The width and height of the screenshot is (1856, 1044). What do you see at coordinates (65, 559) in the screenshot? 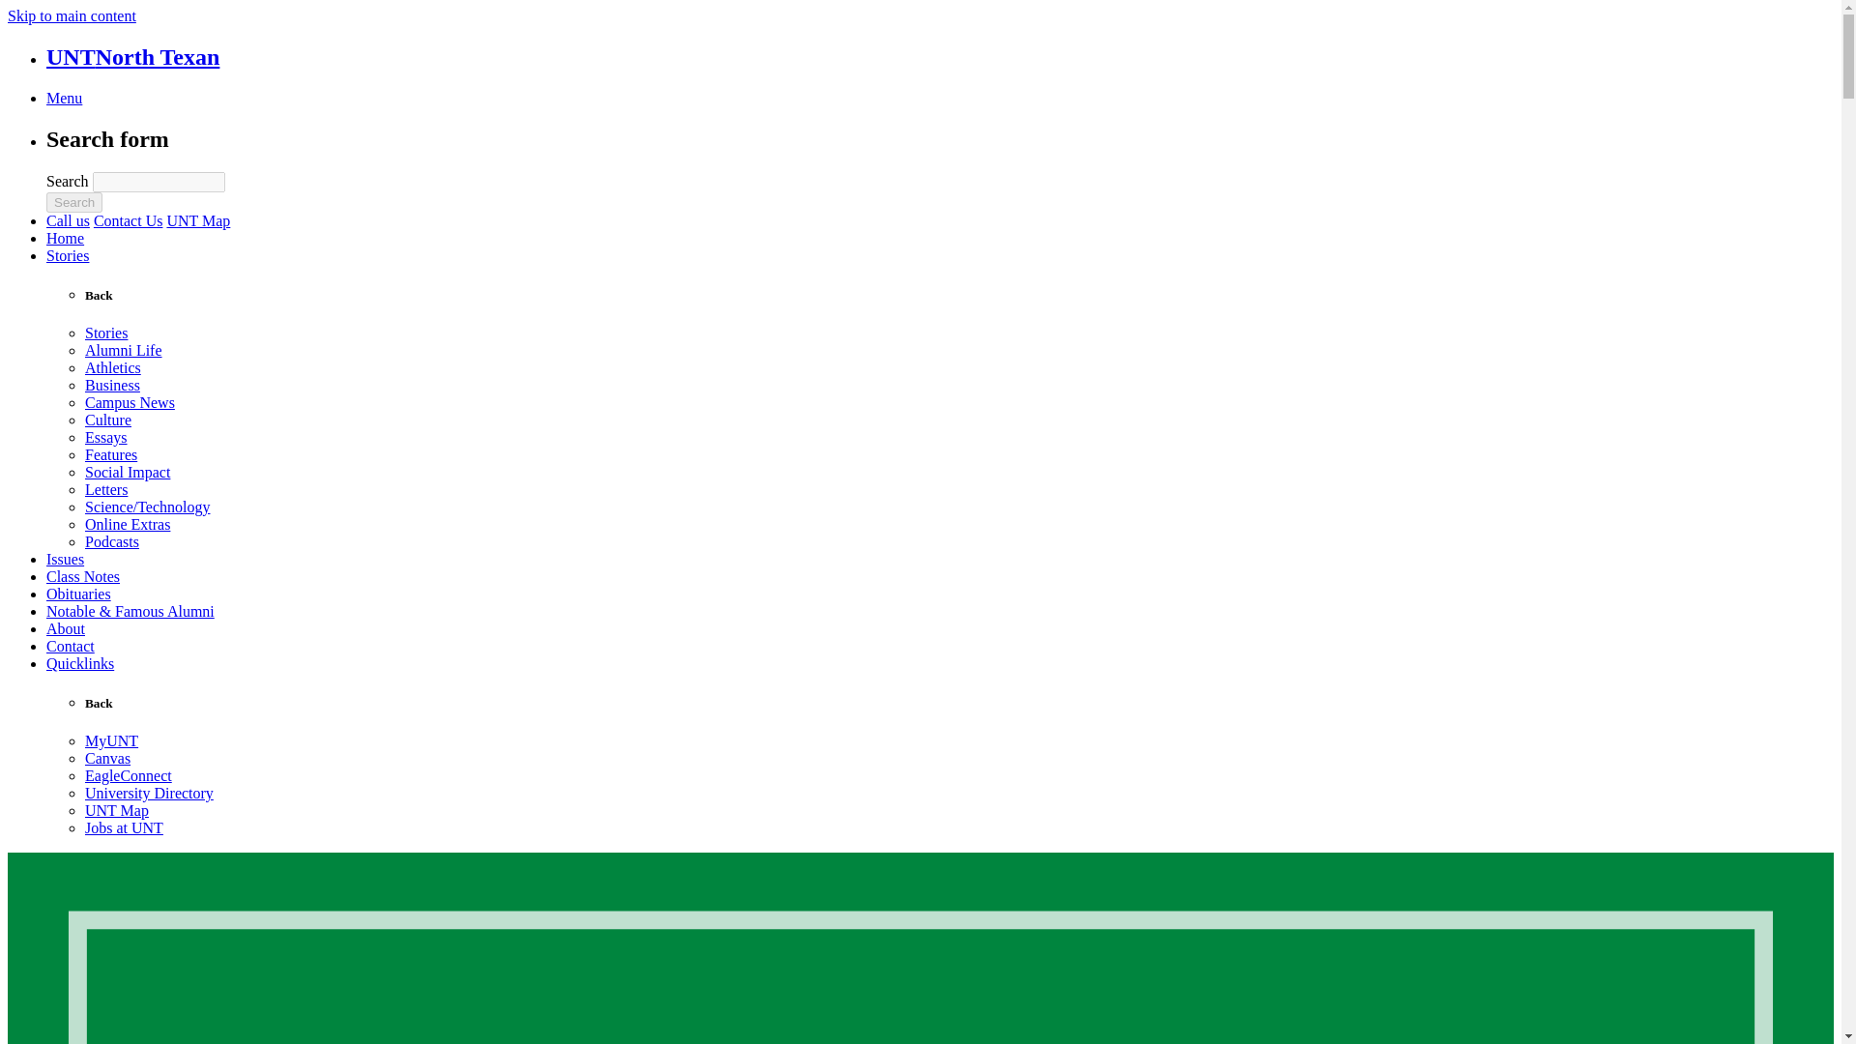
I see `Issues` at bounding box center [65, 559].